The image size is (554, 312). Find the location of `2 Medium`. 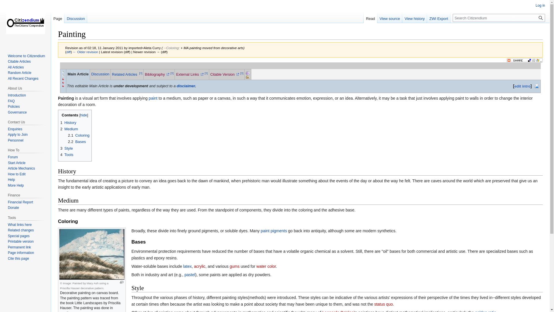

2 Medium is located at coordinates (69, 129).